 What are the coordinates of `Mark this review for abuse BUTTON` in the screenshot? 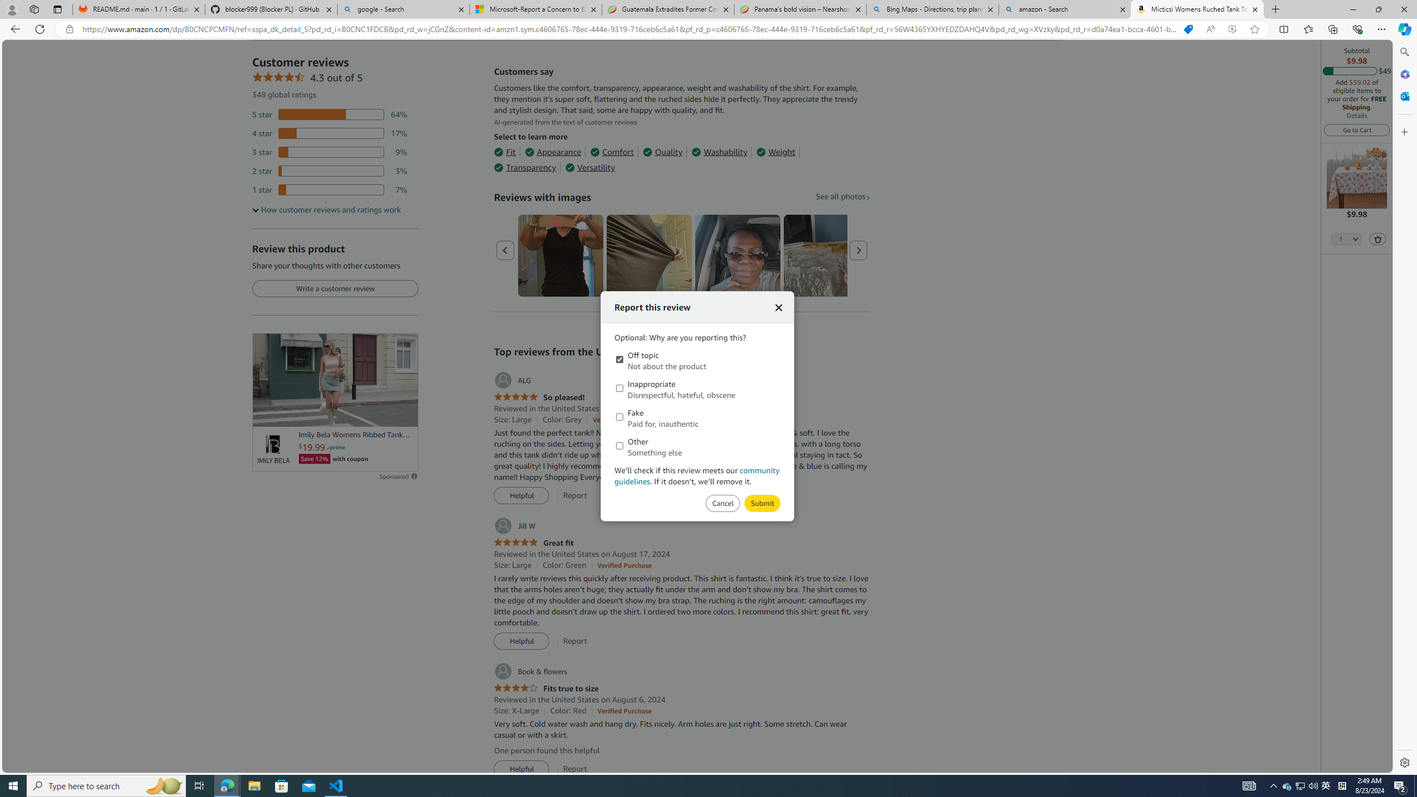 It's located at (762, 504).